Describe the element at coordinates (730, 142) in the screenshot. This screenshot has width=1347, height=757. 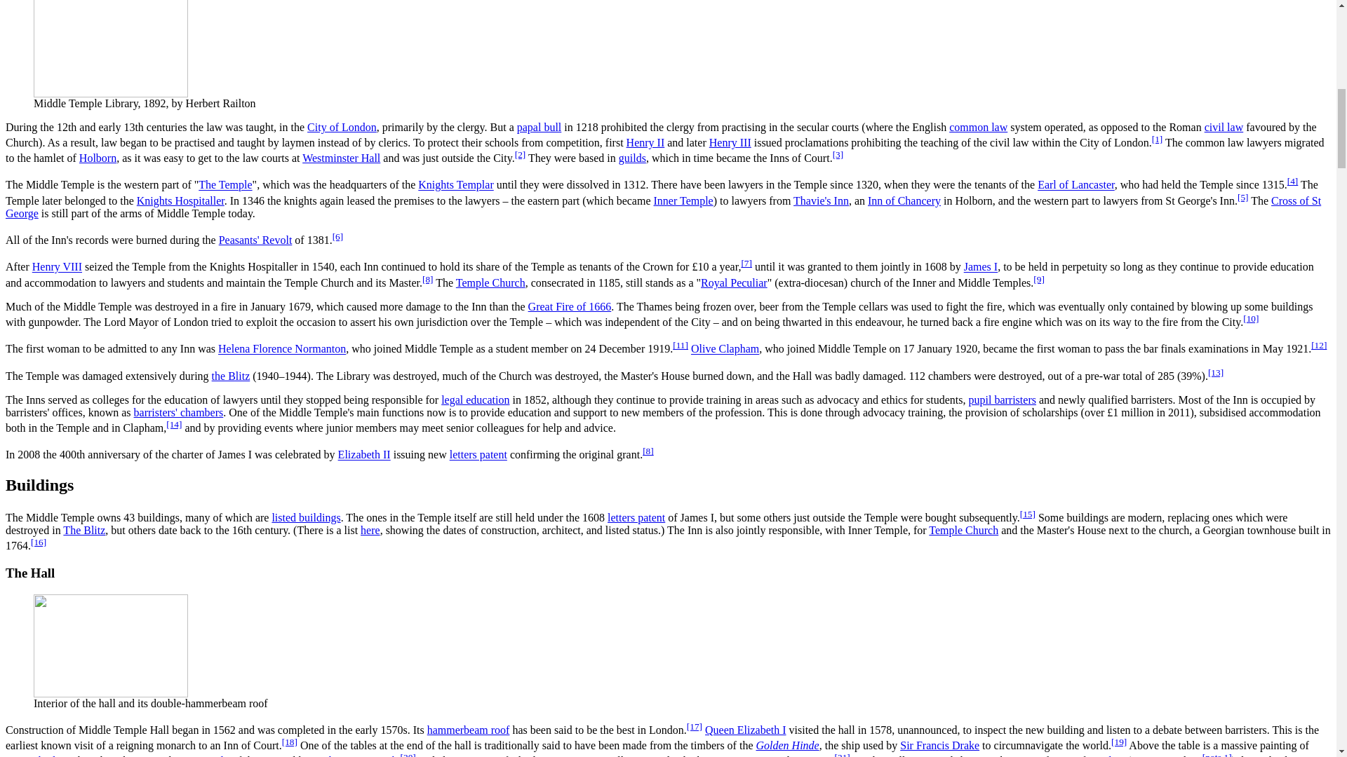
I see `Henry III` at that location.